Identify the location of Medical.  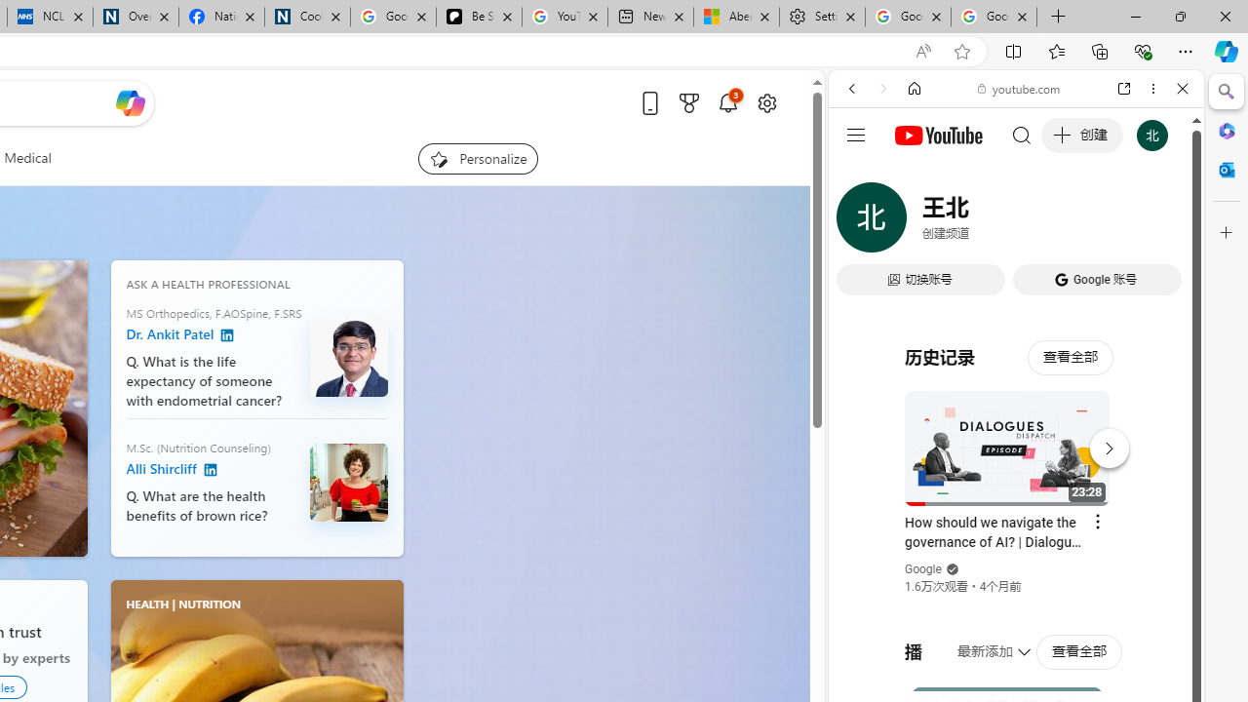
(27, 158).